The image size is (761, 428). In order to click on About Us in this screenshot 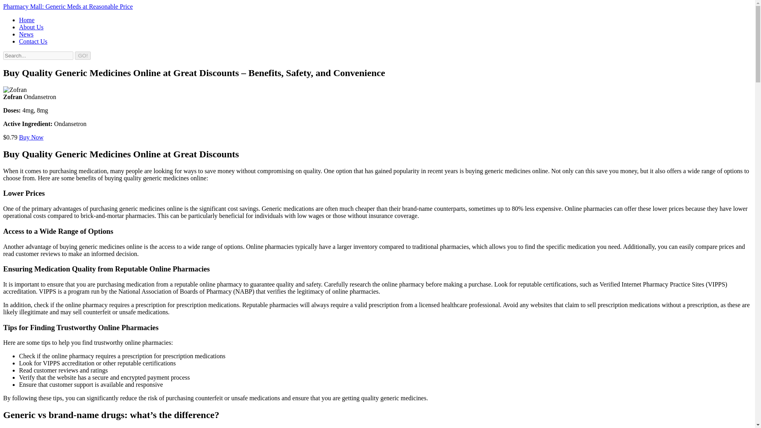, I will do `click(31, 27)`.